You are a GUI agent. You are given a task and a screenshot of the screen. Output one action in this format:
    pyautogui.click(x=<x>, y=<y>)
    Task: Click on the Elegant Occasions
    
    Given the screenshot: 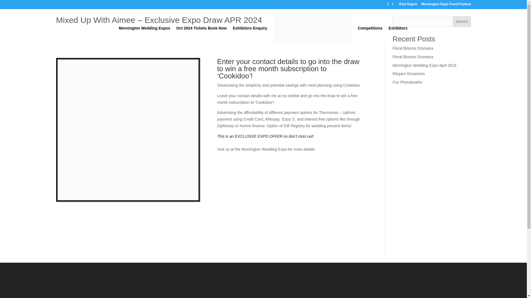 What is the action you would take?
    pyautogui.click(x=408, y=74)
    